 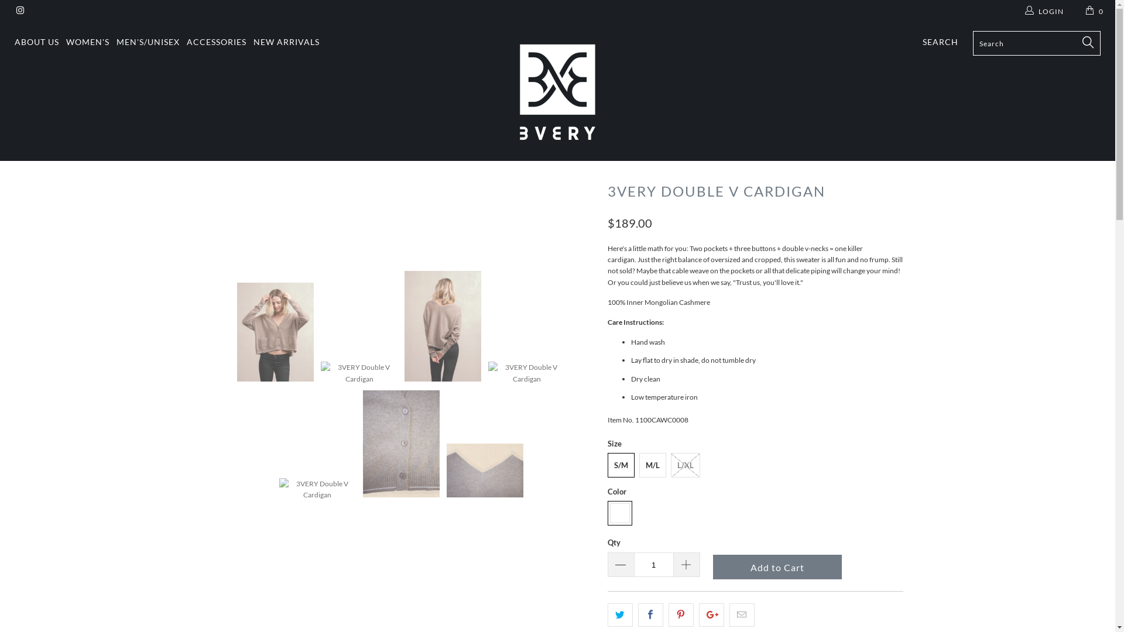 What do you see at coordinates (777, 567) in the screenshot?
I see `Add to Cart` at bounding box center [777, 567].